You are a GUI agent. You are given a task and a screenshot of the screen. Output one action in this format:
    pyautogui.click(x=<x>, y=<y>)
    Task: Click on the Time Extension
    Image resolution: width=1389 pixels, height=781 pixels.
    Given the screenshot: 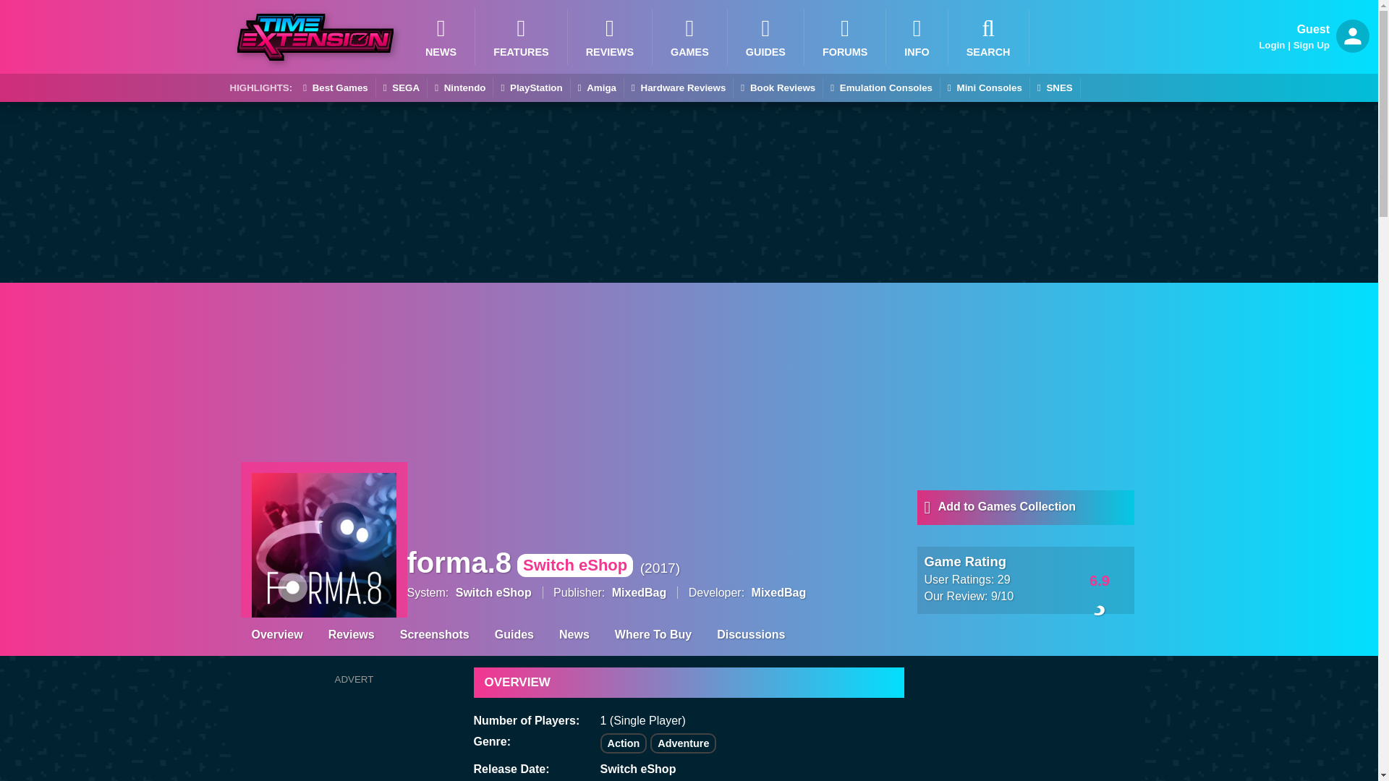 What is the action you would take?
    pyautogui.click(x=315, y=38)
    